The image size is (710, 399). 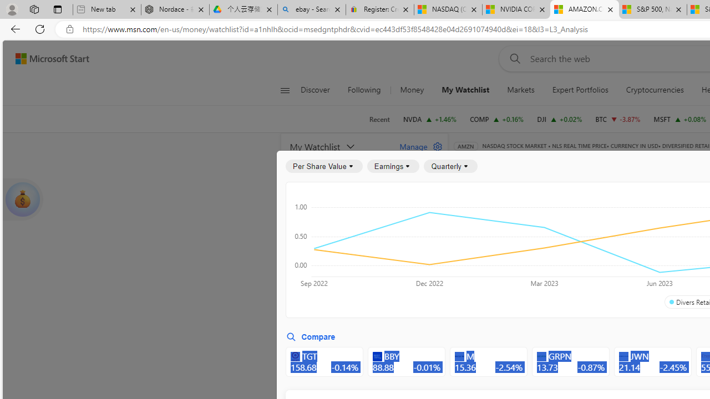 I want to click on Recent, so click(x=379, y=119).